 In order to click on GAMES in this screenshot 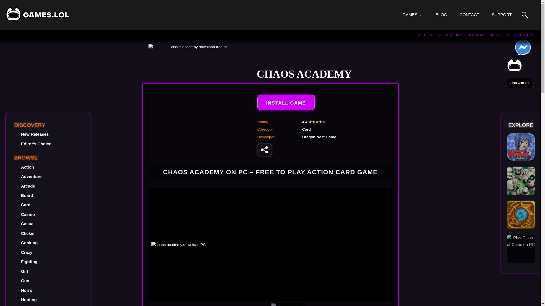, I will do `click(410, 15)`.